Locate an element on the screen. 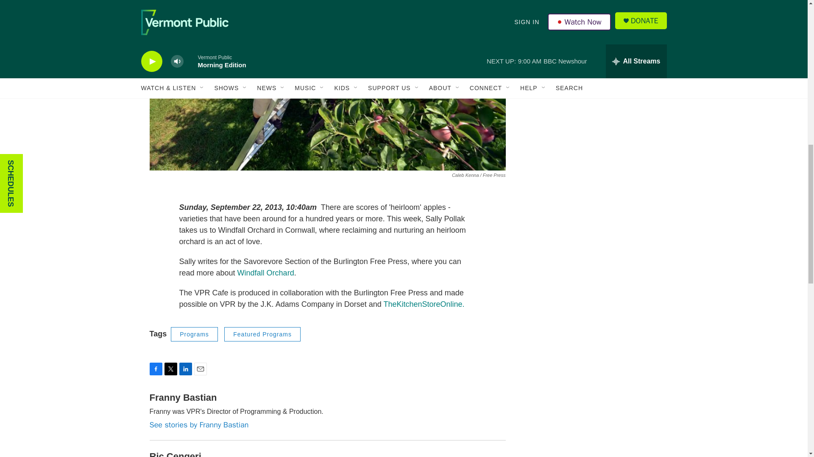 This screenshot has height=457, width=814. 3rd party ad content is located at coordinates (594, 192).